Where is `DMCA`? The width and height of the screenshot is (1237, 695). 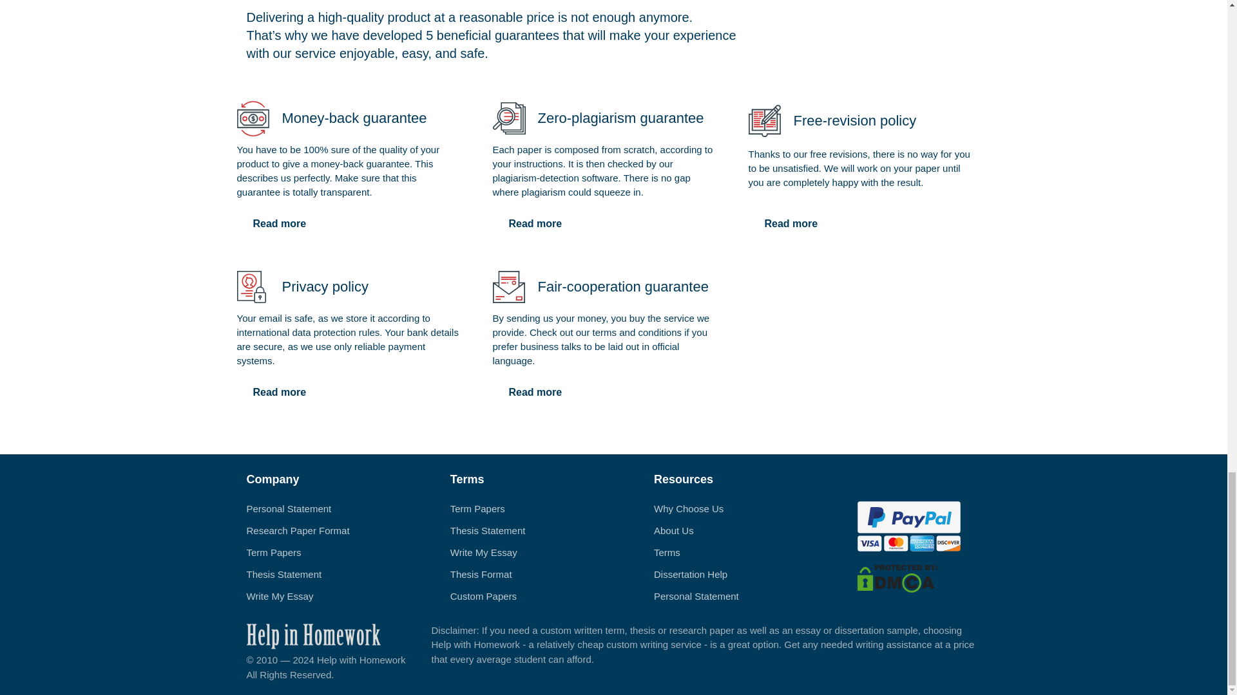
DMCA is located at coordinates (897, 577).